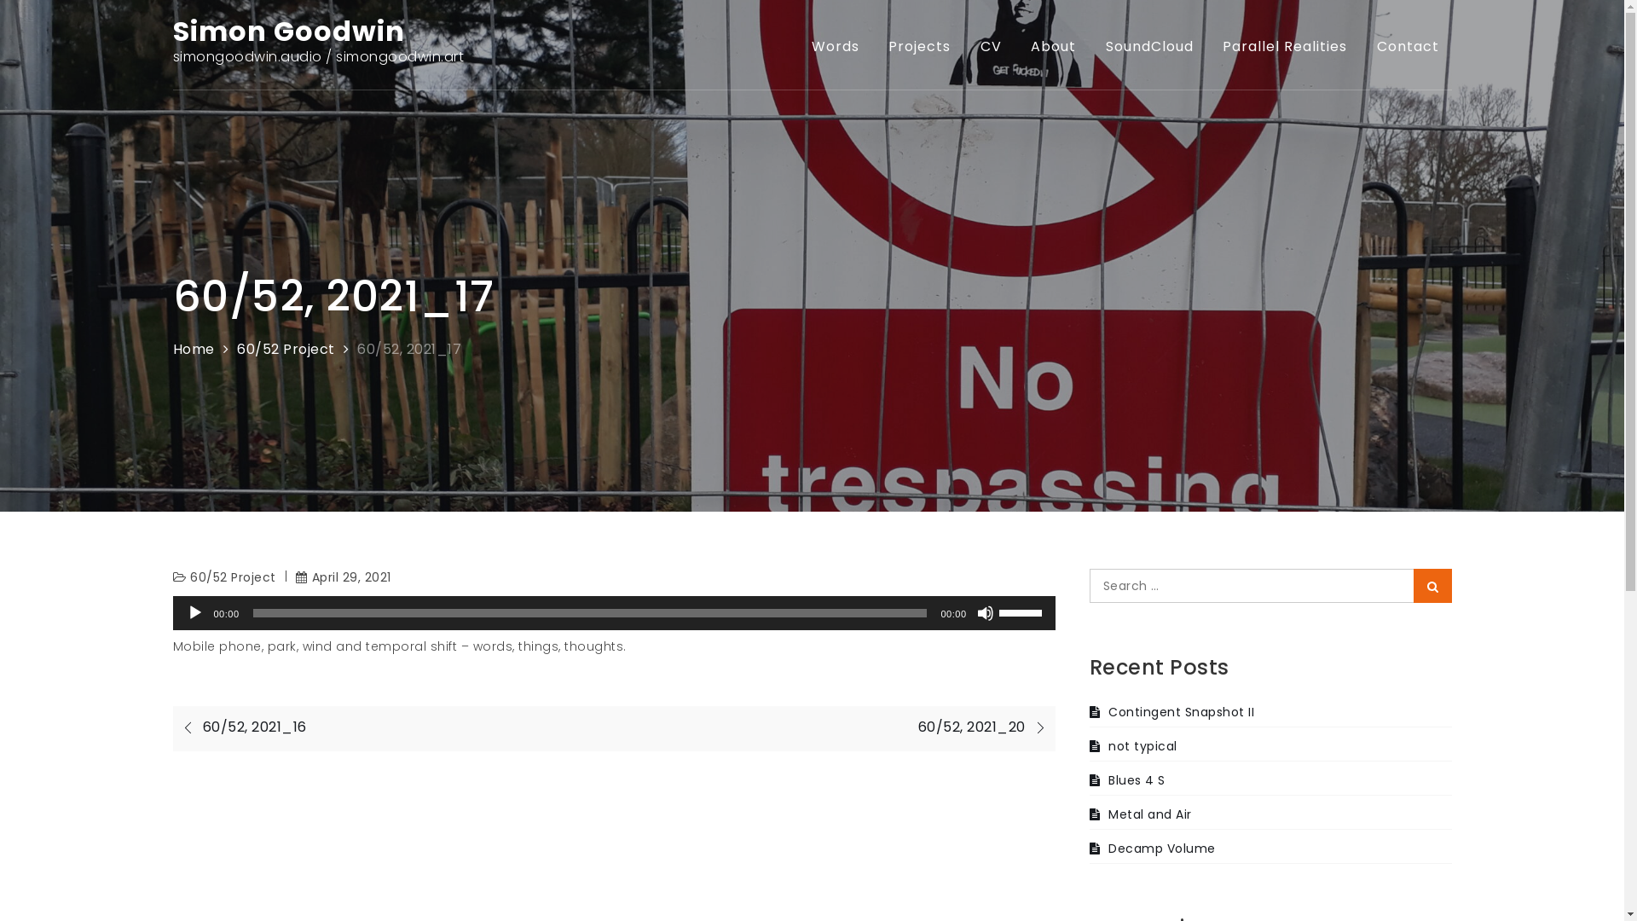 The image size is (1637, 921). I want to click on Home, so click(193, 350).